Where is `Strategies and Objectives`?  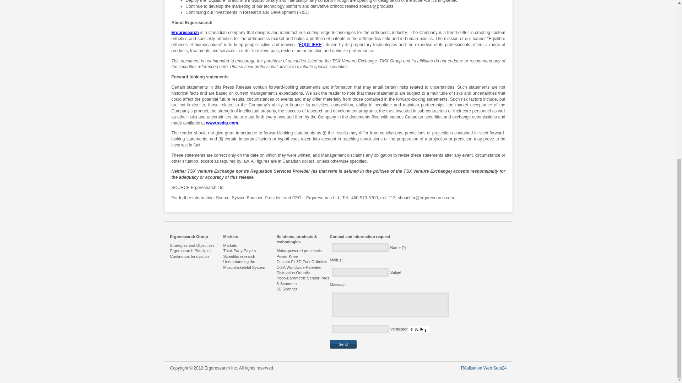 Strategies and Objectives is located at coordinates (196, 245).